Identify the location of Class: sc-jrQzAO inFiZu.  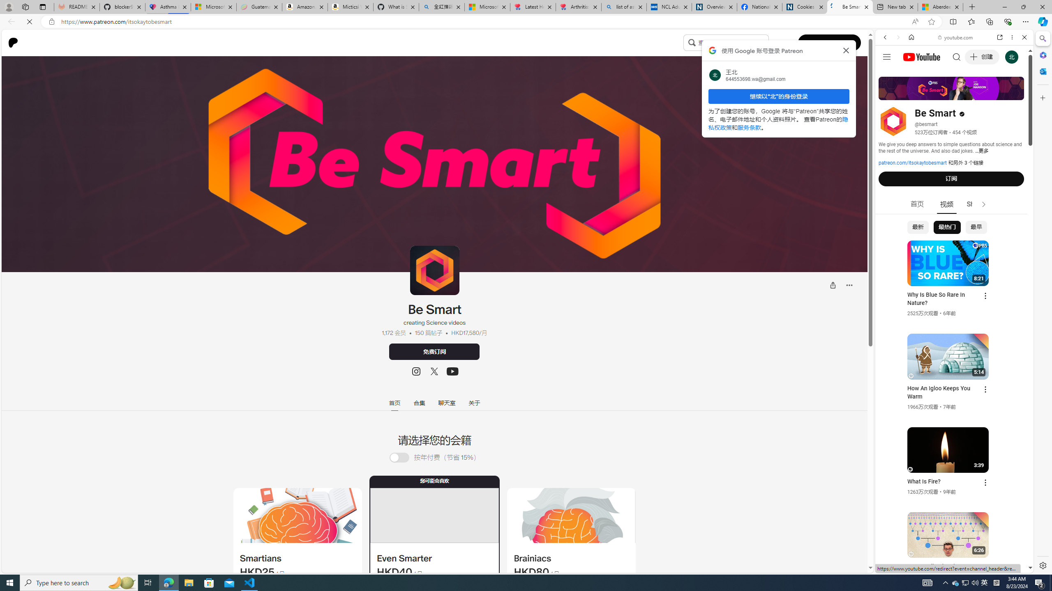
(691, 42).